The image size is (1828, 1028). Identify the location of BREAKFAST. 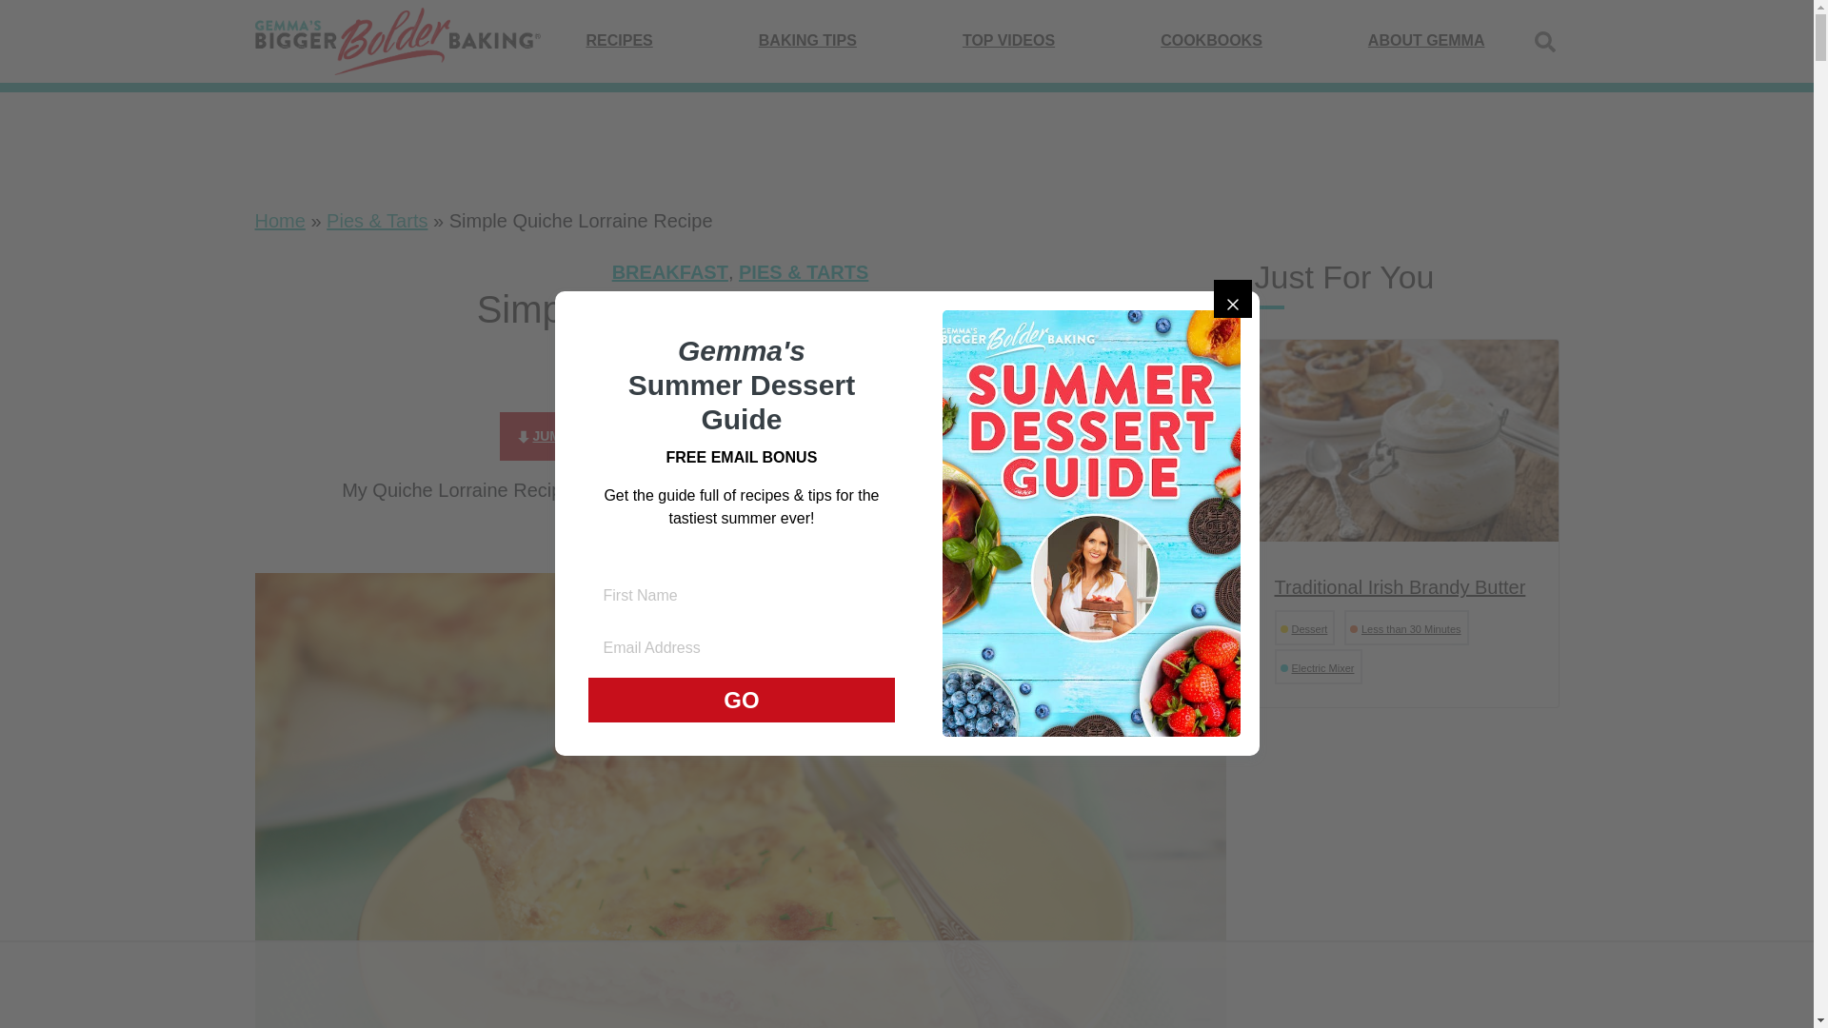
(670, 272).